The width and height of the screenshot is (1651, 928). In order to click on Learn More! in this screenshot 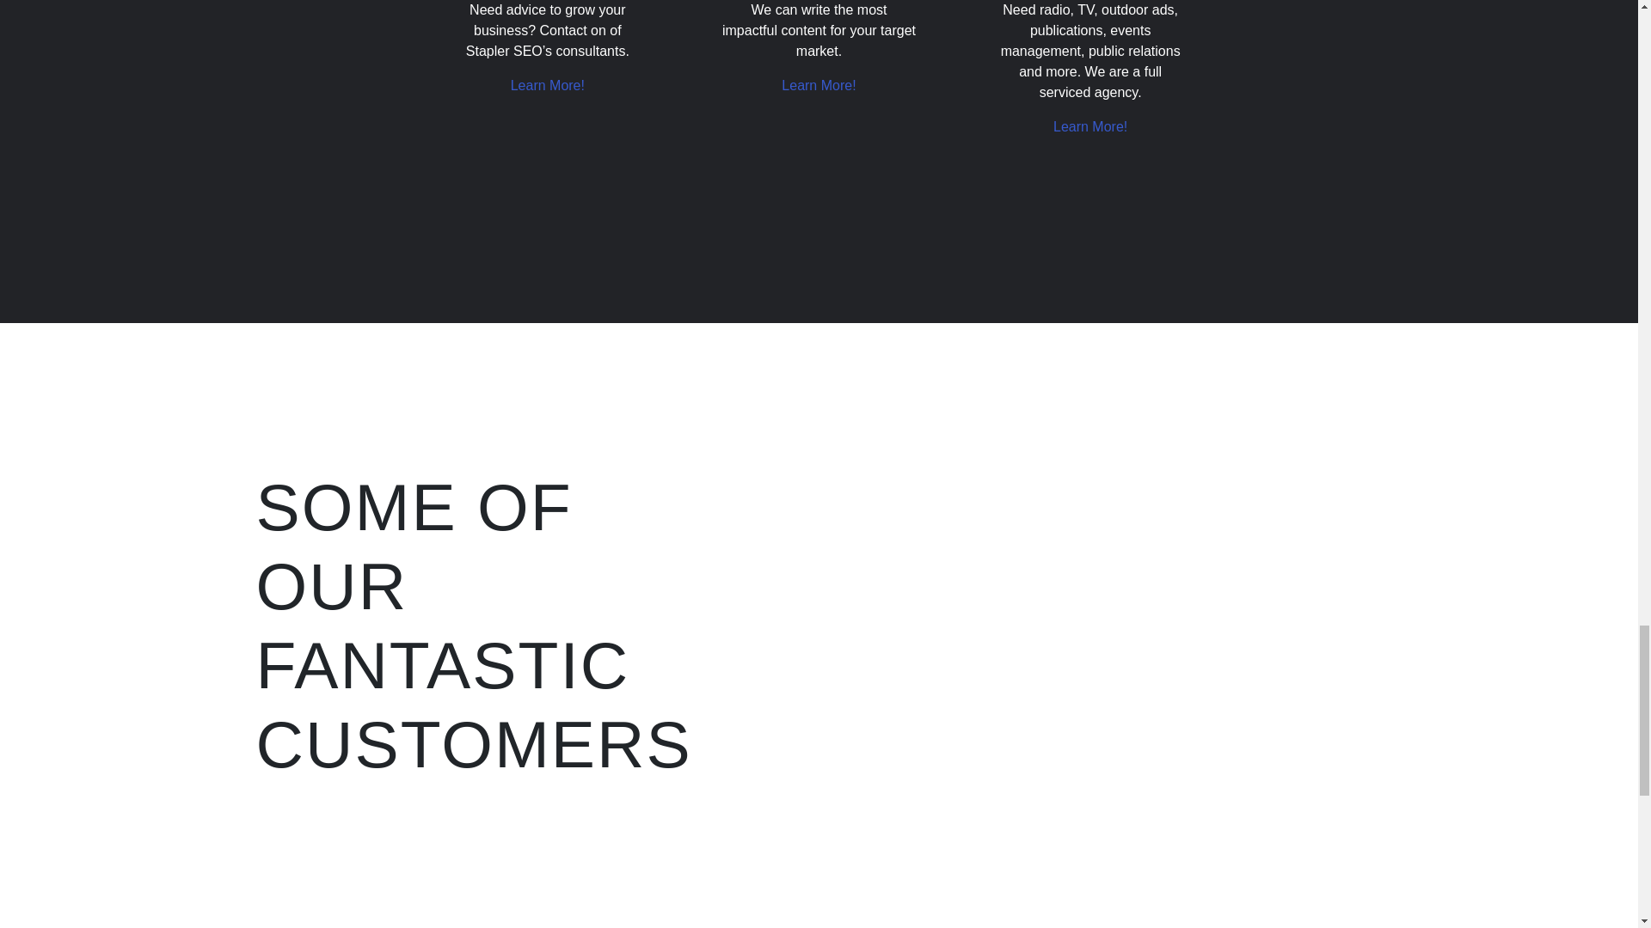, I will do `click(818, 85)`.